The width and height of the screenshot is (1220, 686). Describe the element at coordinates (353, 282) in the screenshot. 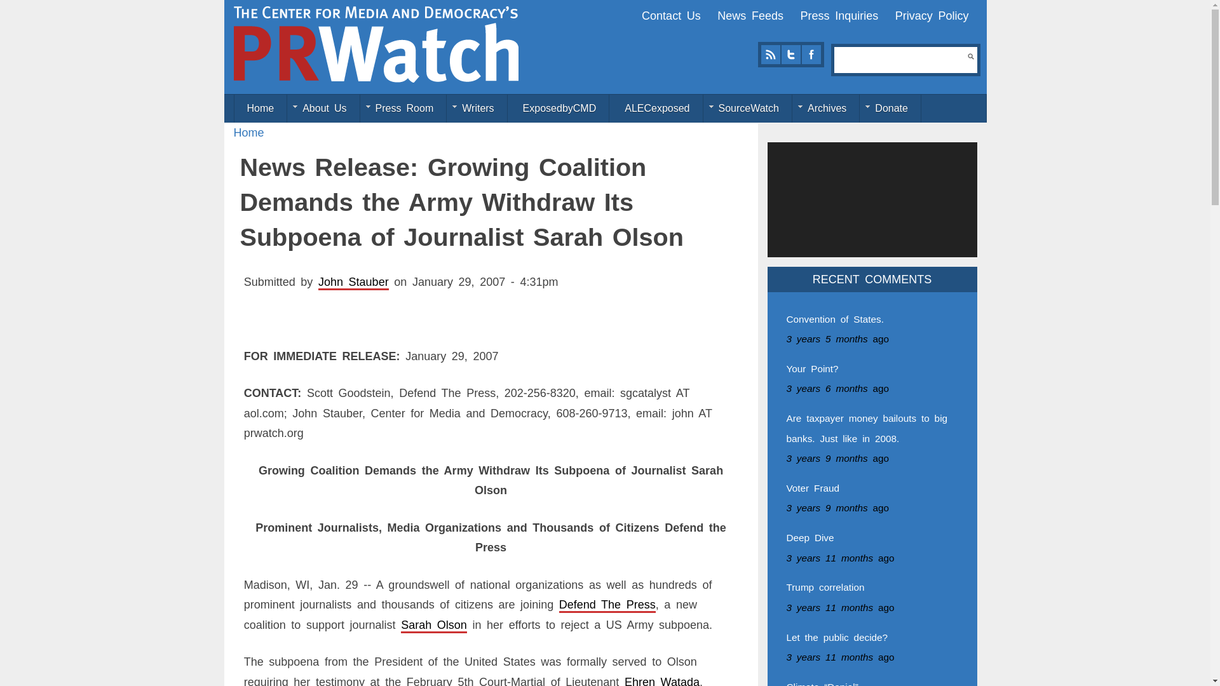

I see `John Stauber` at that location.